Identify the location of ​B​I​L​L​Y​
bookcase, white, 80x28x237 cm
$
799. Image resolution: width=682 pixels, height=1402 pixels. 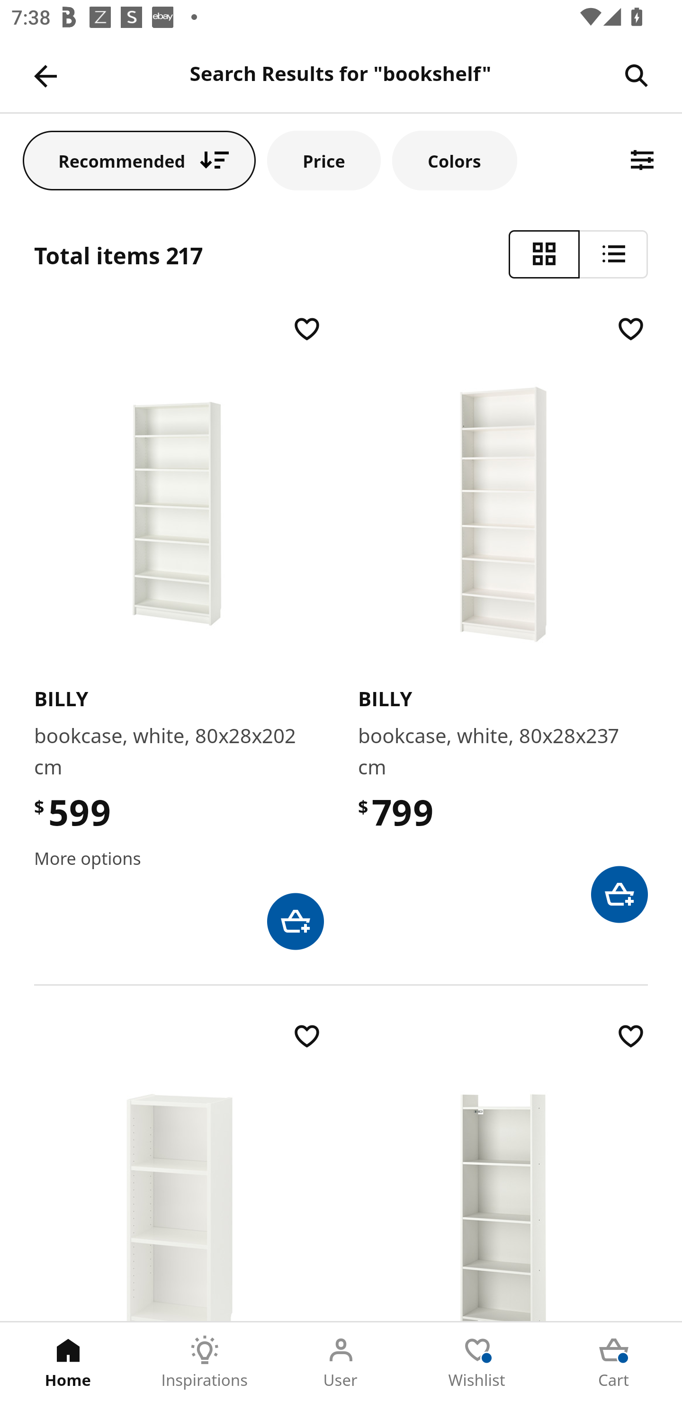
(503, 618).